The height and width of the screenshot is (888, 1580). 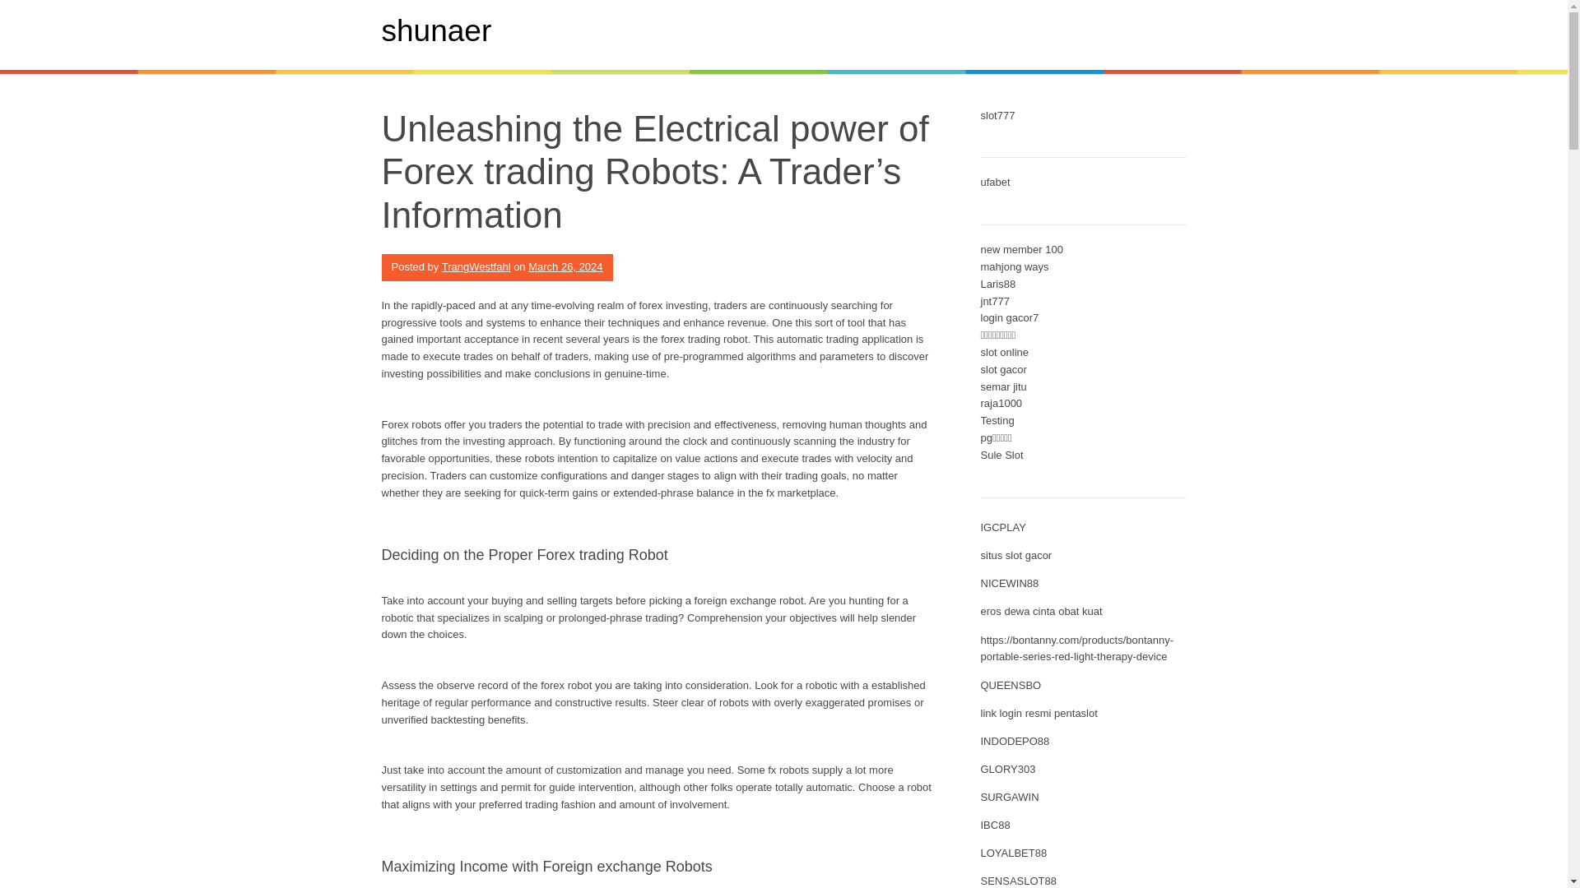 I want to click on slot777, so click(x=998, y=115).